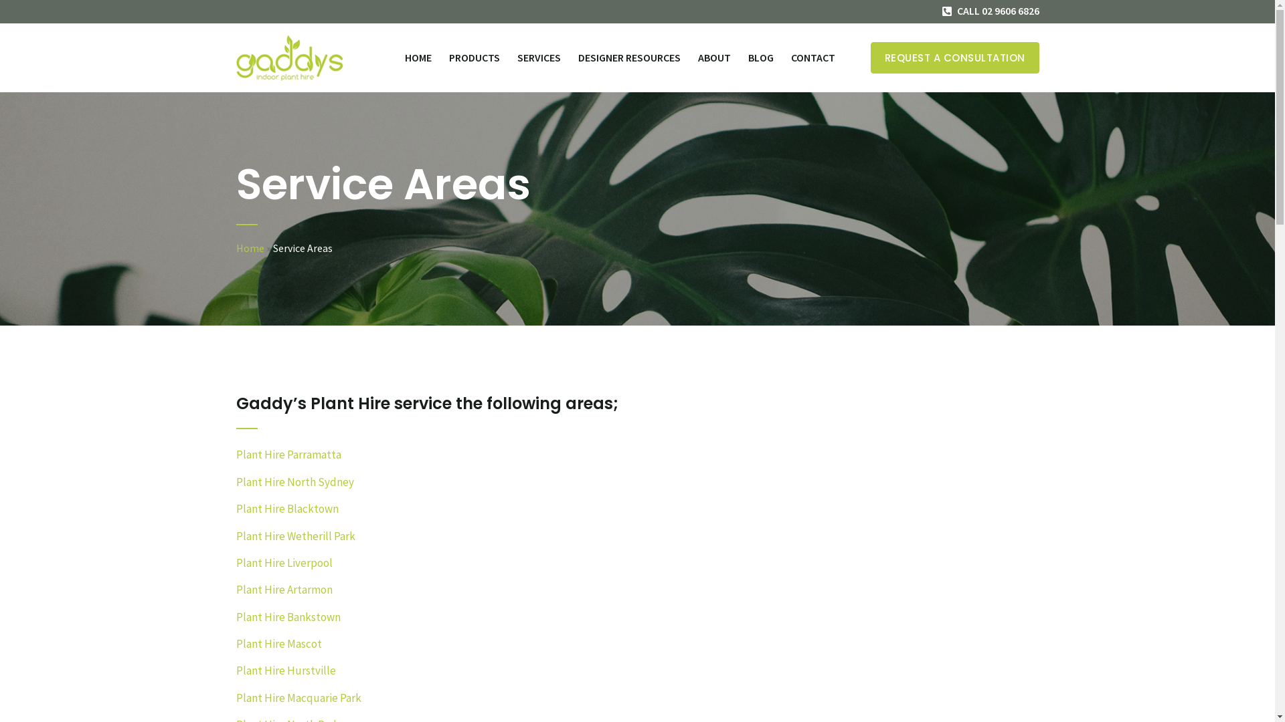 The width and height of the screenshot is (1285, 722). What do you see at coordinates (298, 698) in the screenshot?
I see `Plant Hire Macquarie Park` at bounding box center [298, 698].